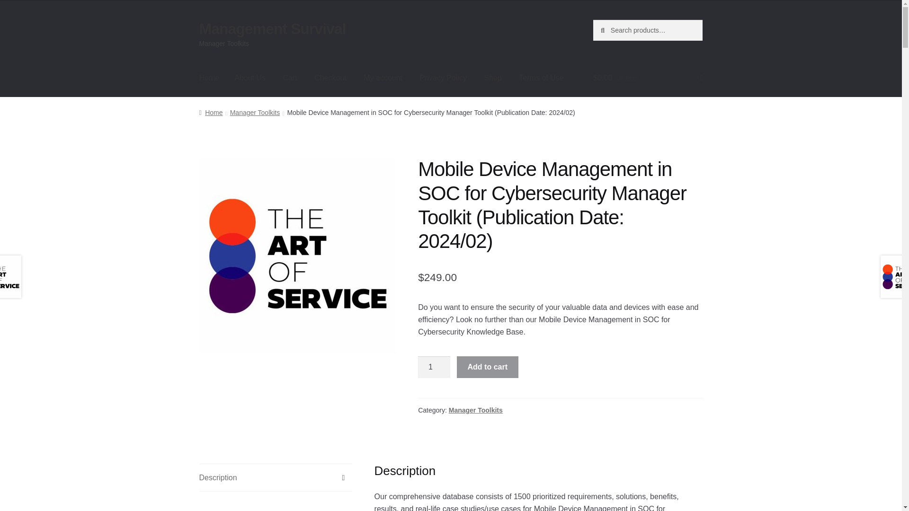 This screenshot has width=909, height=511. Describe the element at coordinates (443, 78) in the screenshot. I see `Privacy Policy` at that location.